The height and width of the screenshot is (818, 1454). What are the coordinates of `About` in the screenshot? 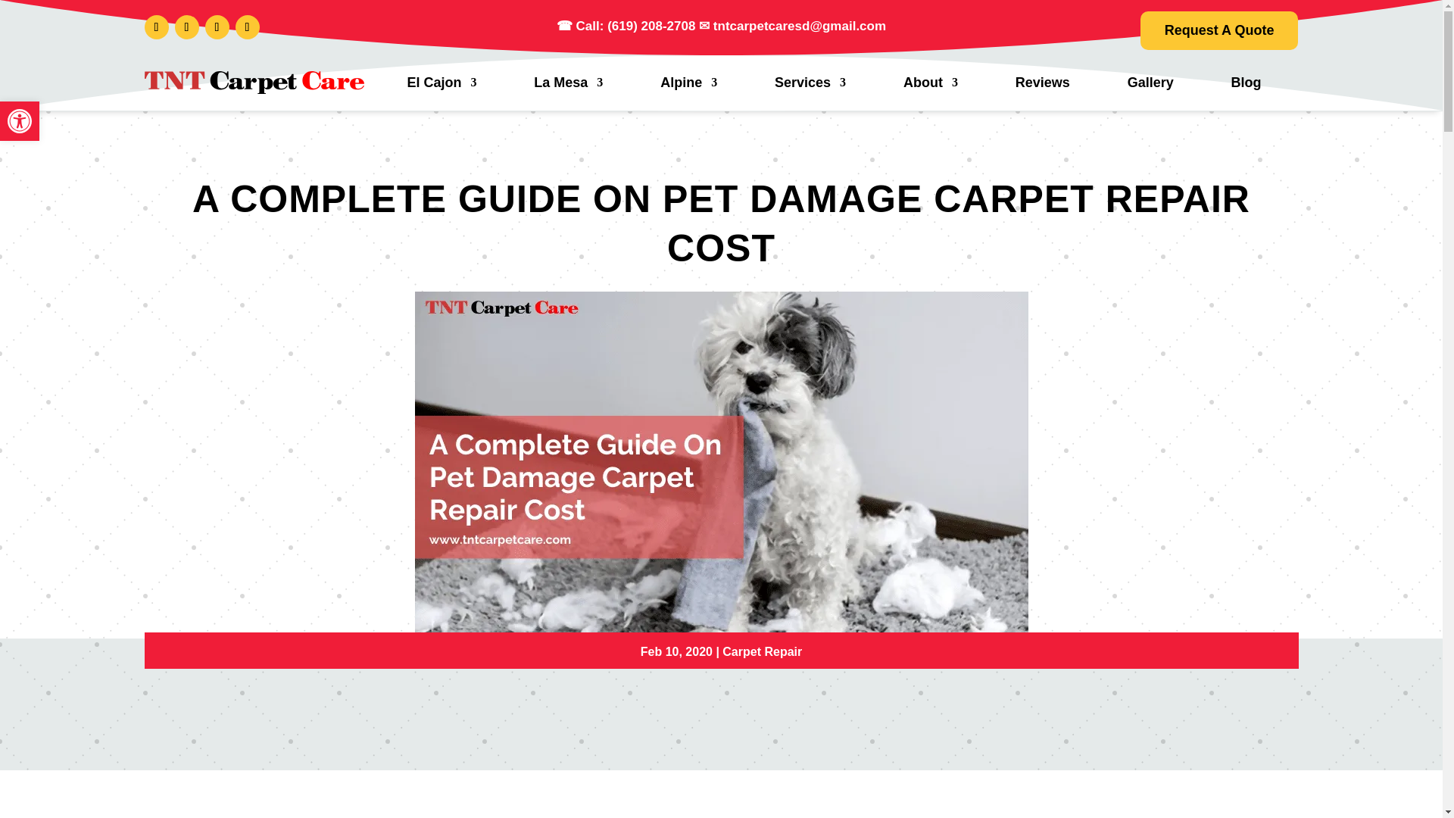 It's located at (930, 82).